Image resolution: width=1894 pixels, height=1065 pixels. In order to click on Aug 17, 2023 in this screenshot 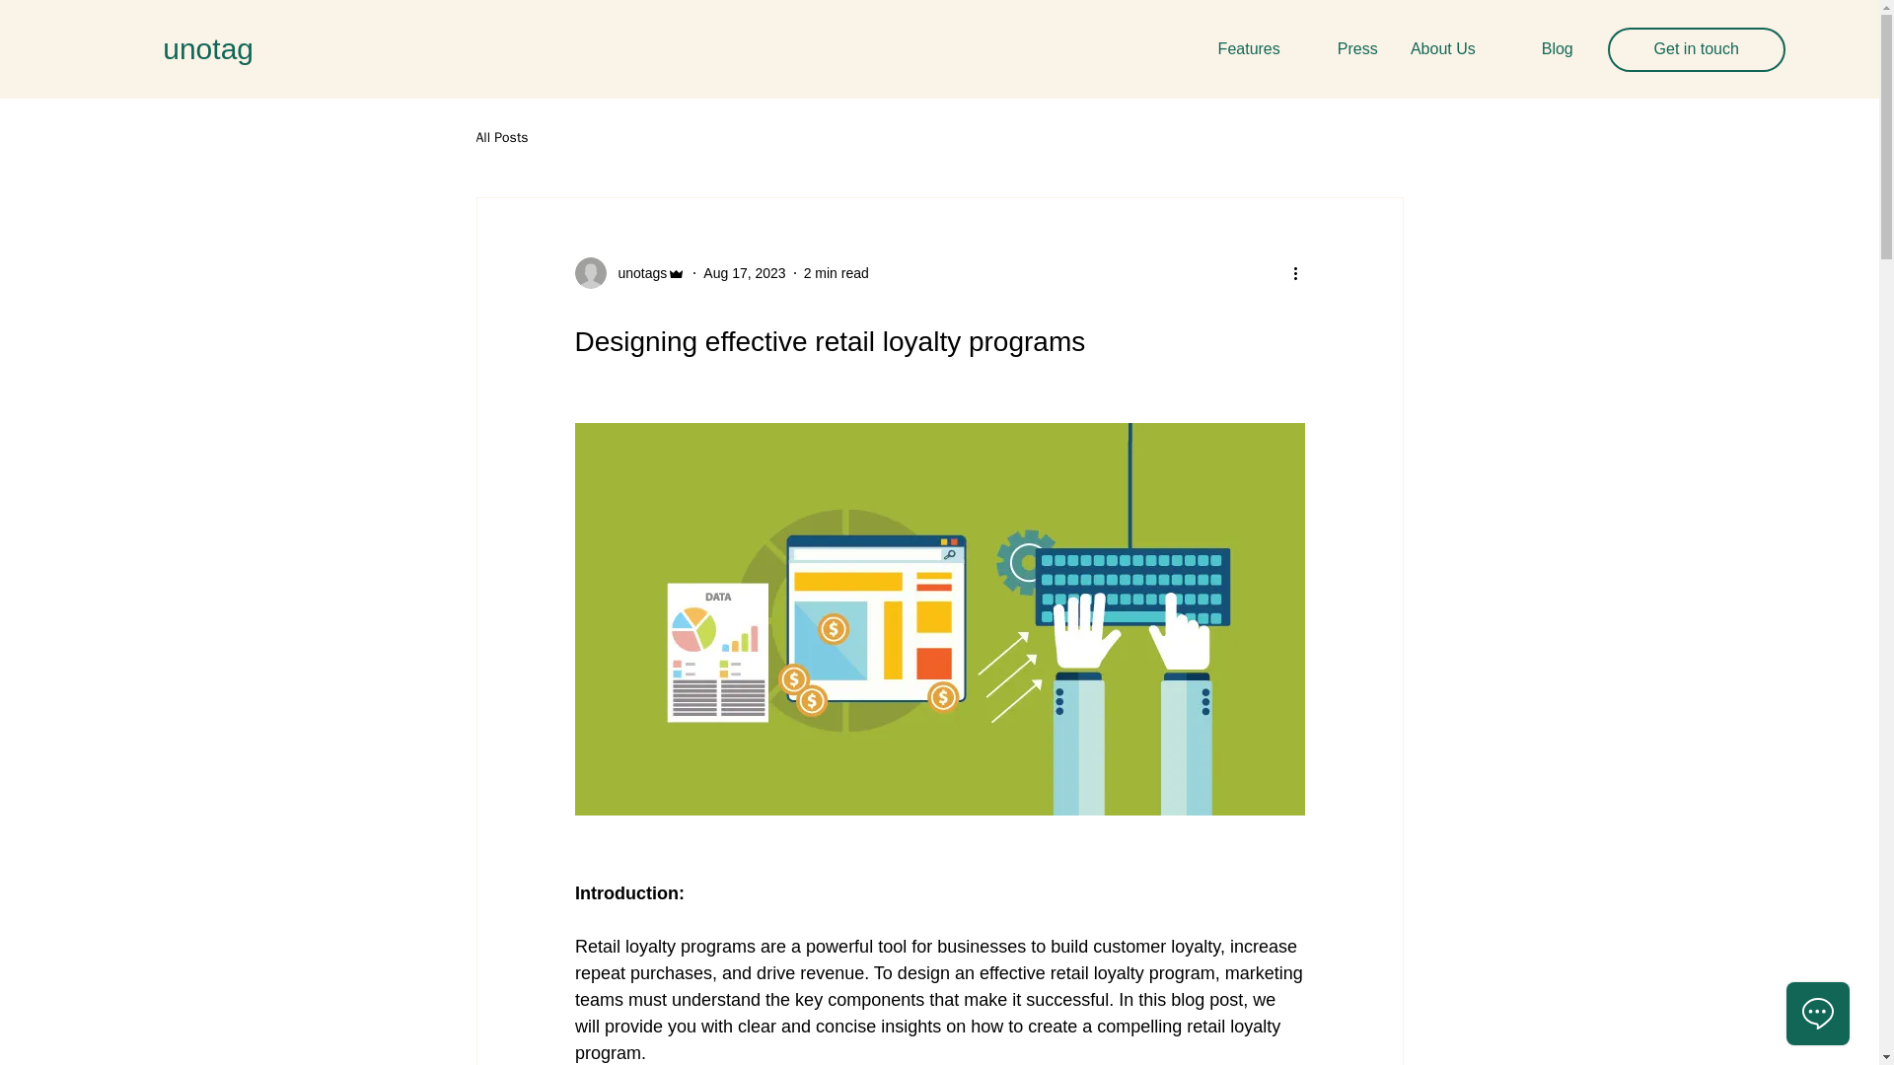, I will do `click(744, 272)`.